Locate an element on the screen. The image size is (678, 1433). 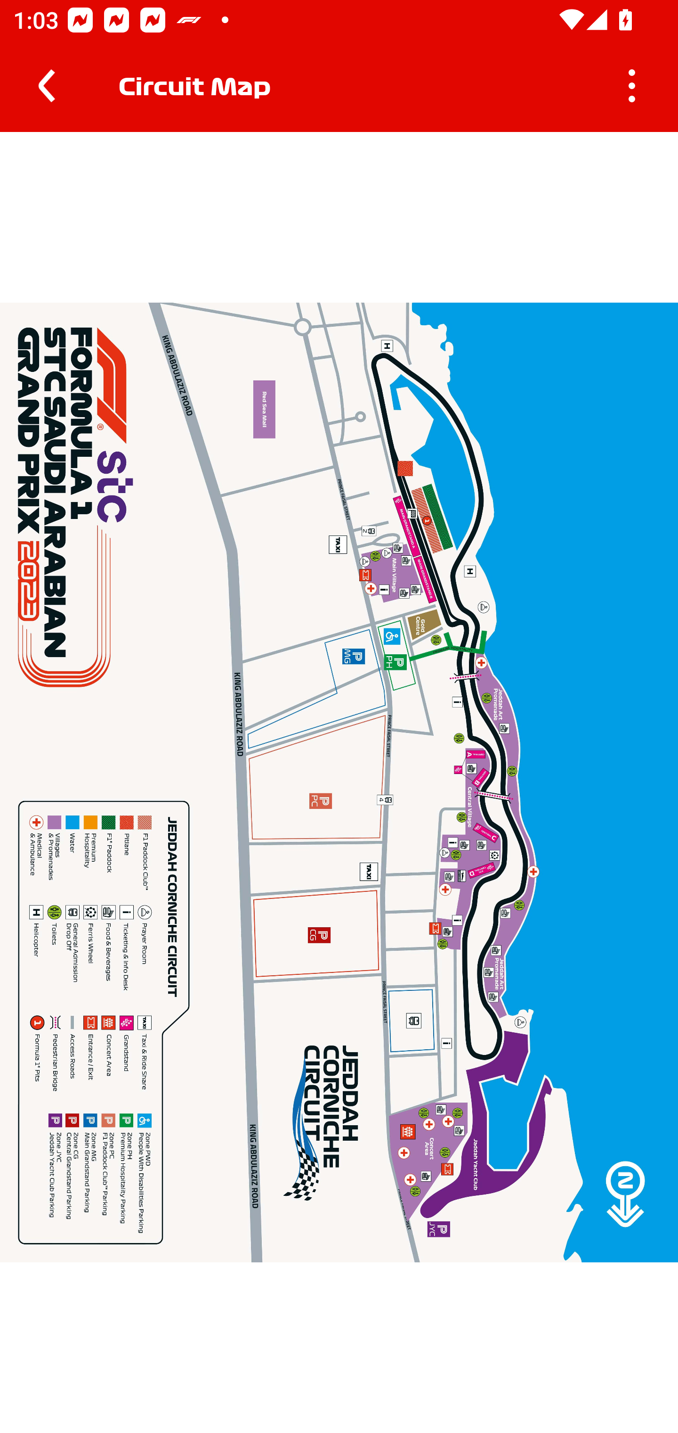
Navigate up is located at coordinates (46, 86).